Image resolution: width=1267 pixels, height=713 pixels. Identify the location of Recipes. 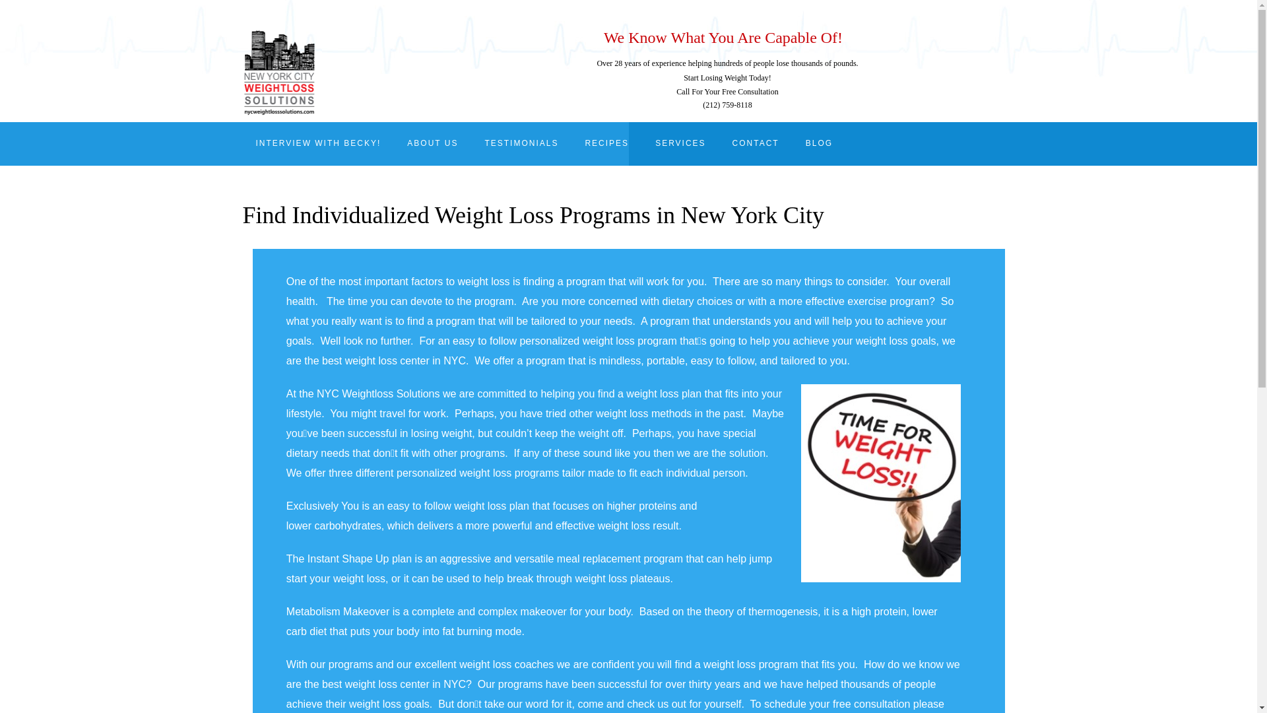
(606, 143).